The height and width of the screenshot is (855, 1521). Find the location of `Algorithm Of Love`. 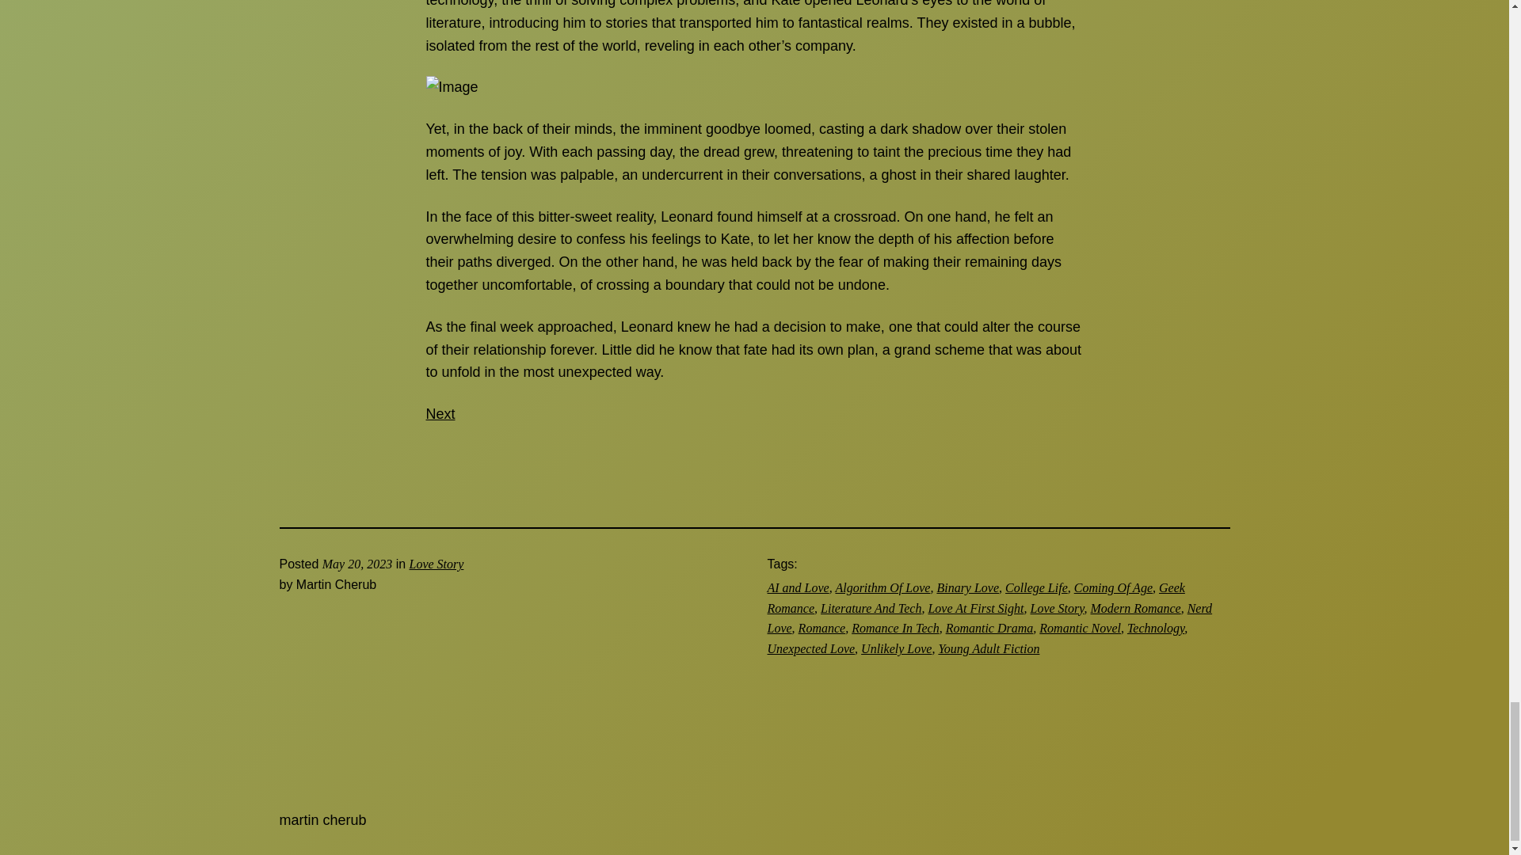

Algorithm Of Love is located at coordinates (882, 587).